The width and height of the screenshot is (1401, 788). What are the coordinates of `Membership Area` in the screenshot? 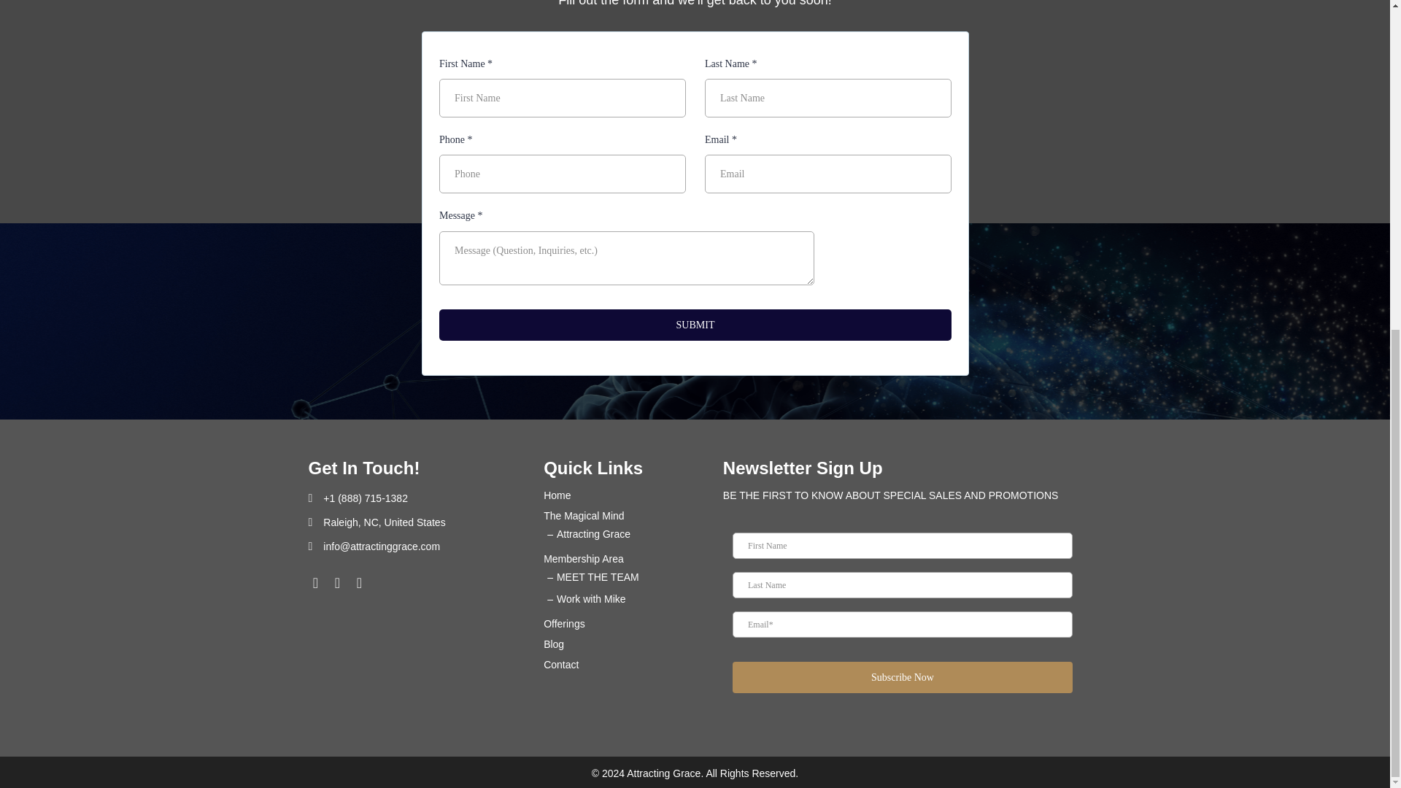 It's located at (583, 559).